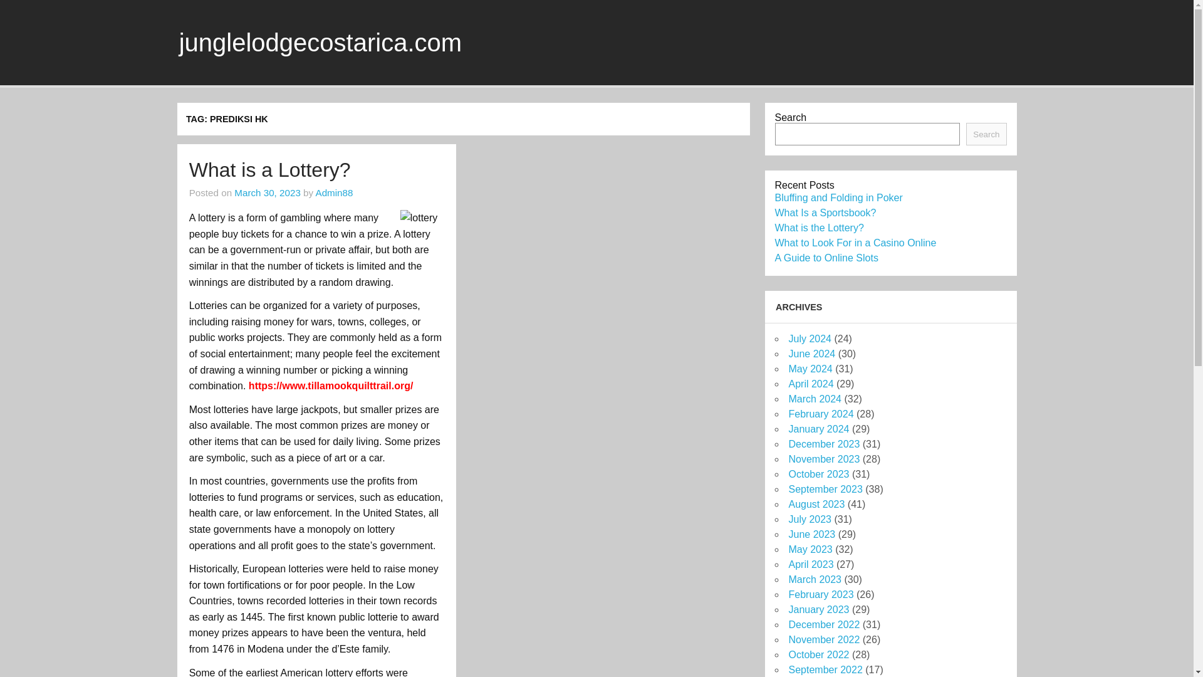  I want to click on What is a Lottery?, so click(269, 169).